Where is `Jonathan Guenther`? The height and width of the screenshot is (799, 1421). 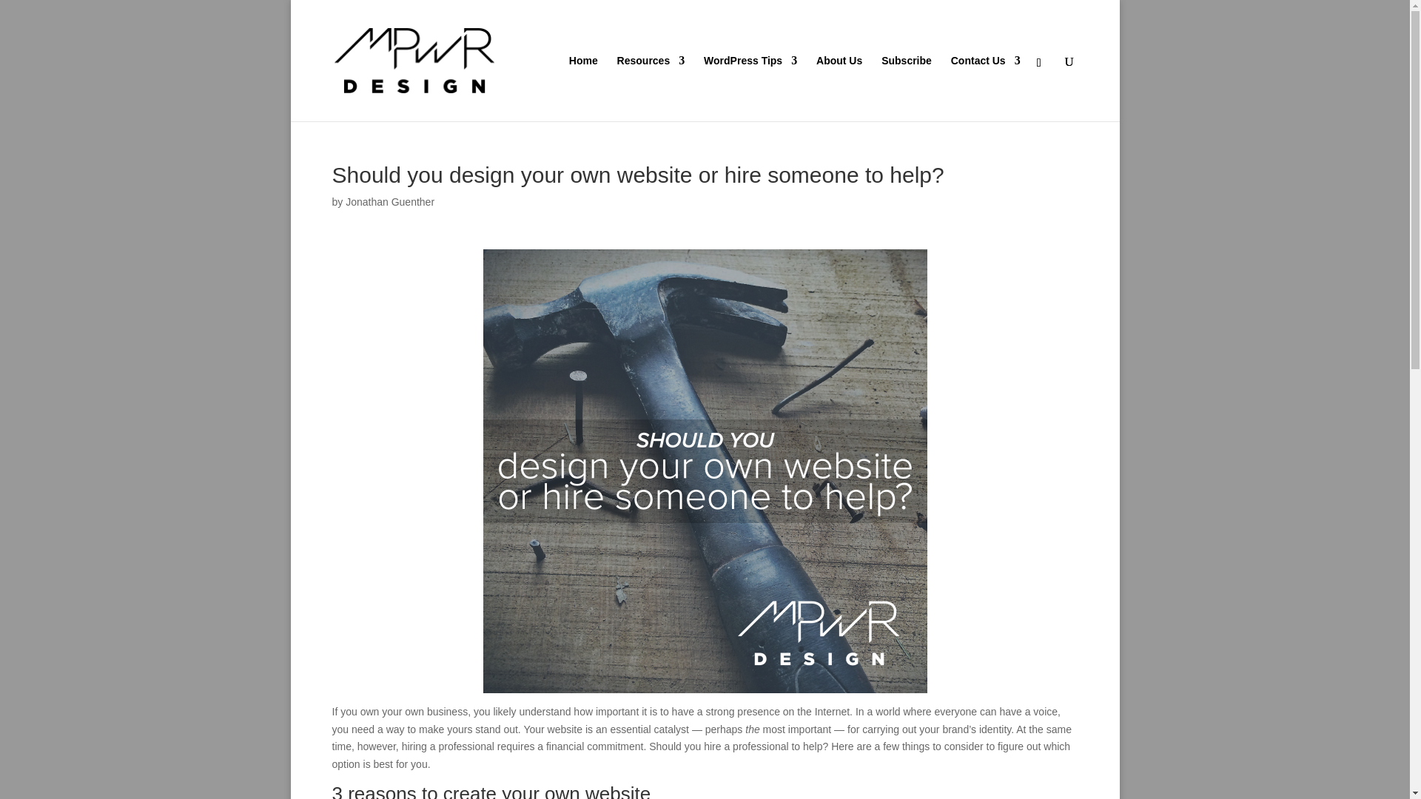 Jonathan Guenther is located at coordinates (389, 201).